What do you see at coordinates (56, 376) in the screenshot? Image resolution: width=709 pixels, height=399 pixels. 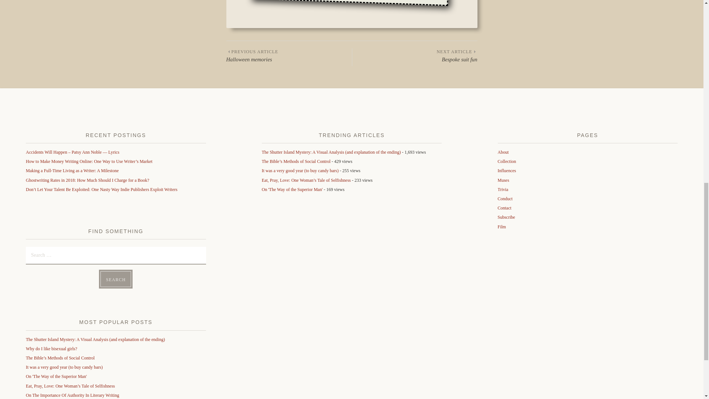 I see `Search` at bounding box center [56, 376].